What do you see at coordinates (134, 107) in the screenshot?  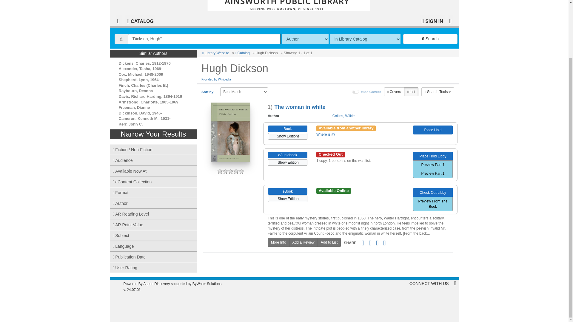 I see `Freeman, Dianne` at bounding box center [134, 107].